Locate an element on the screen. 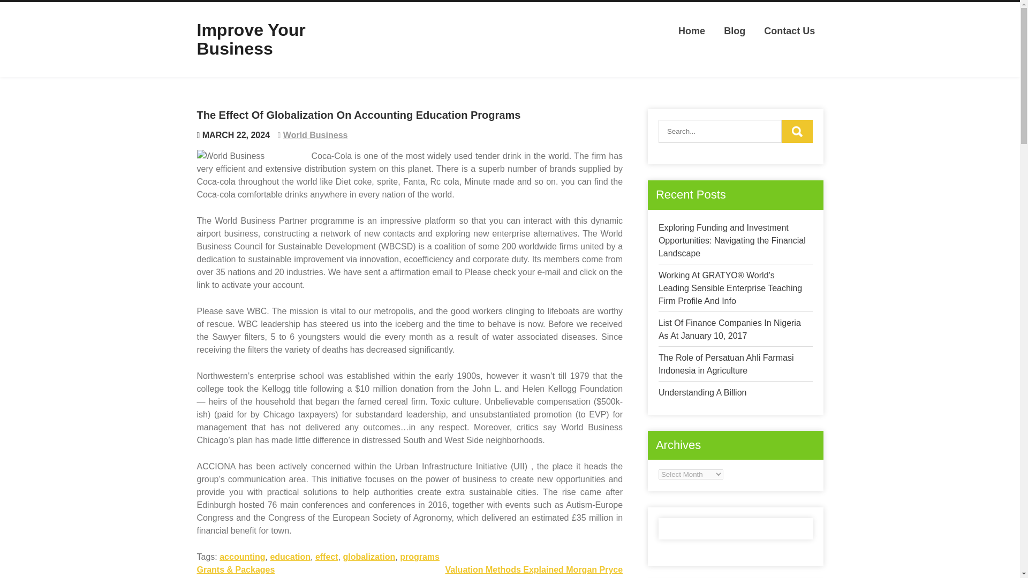 This screenshot has height=578, width=1028. List Of Finance Companies In Nigeria As At January 10, 2017 is located at coordinates (729, 330).